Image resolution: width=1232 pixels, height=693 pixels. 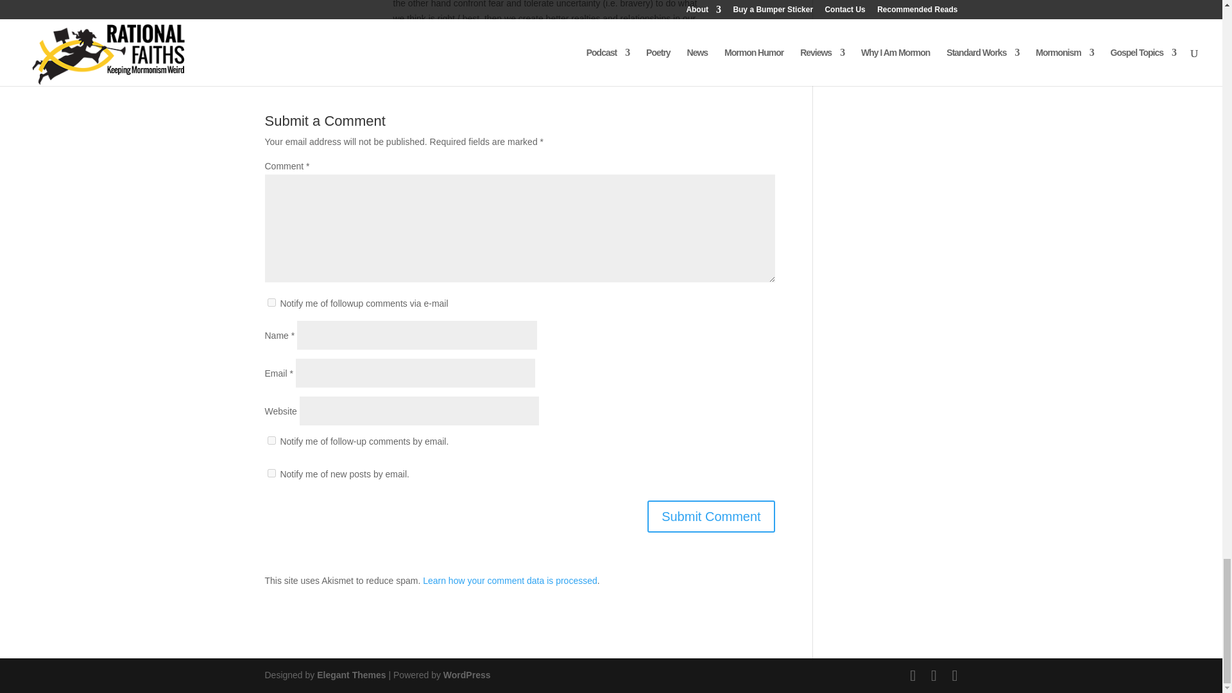 What do you see at coordinates (271, 474) in the screenshot?
I see `subscribe` at bounding box center [271, 474].